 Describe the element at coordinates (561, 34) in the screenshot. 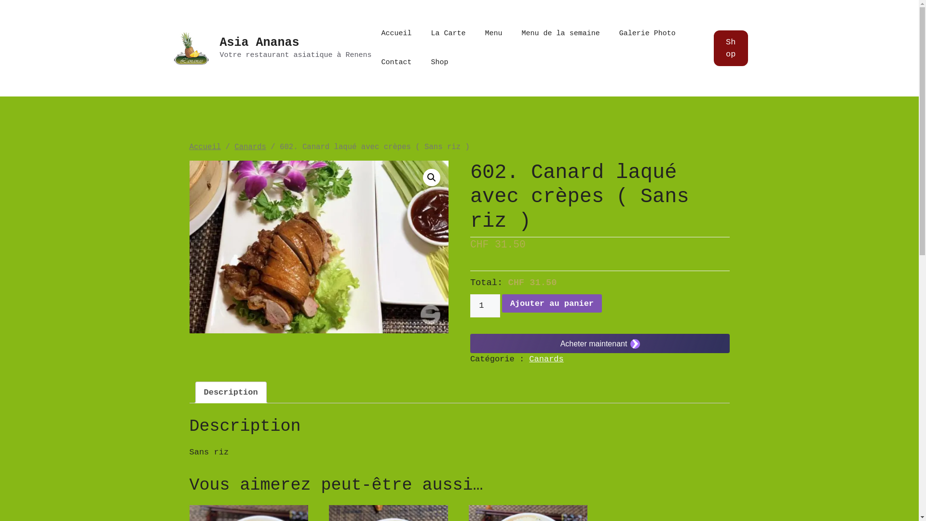

I see `Menu de la semaine` at that location.